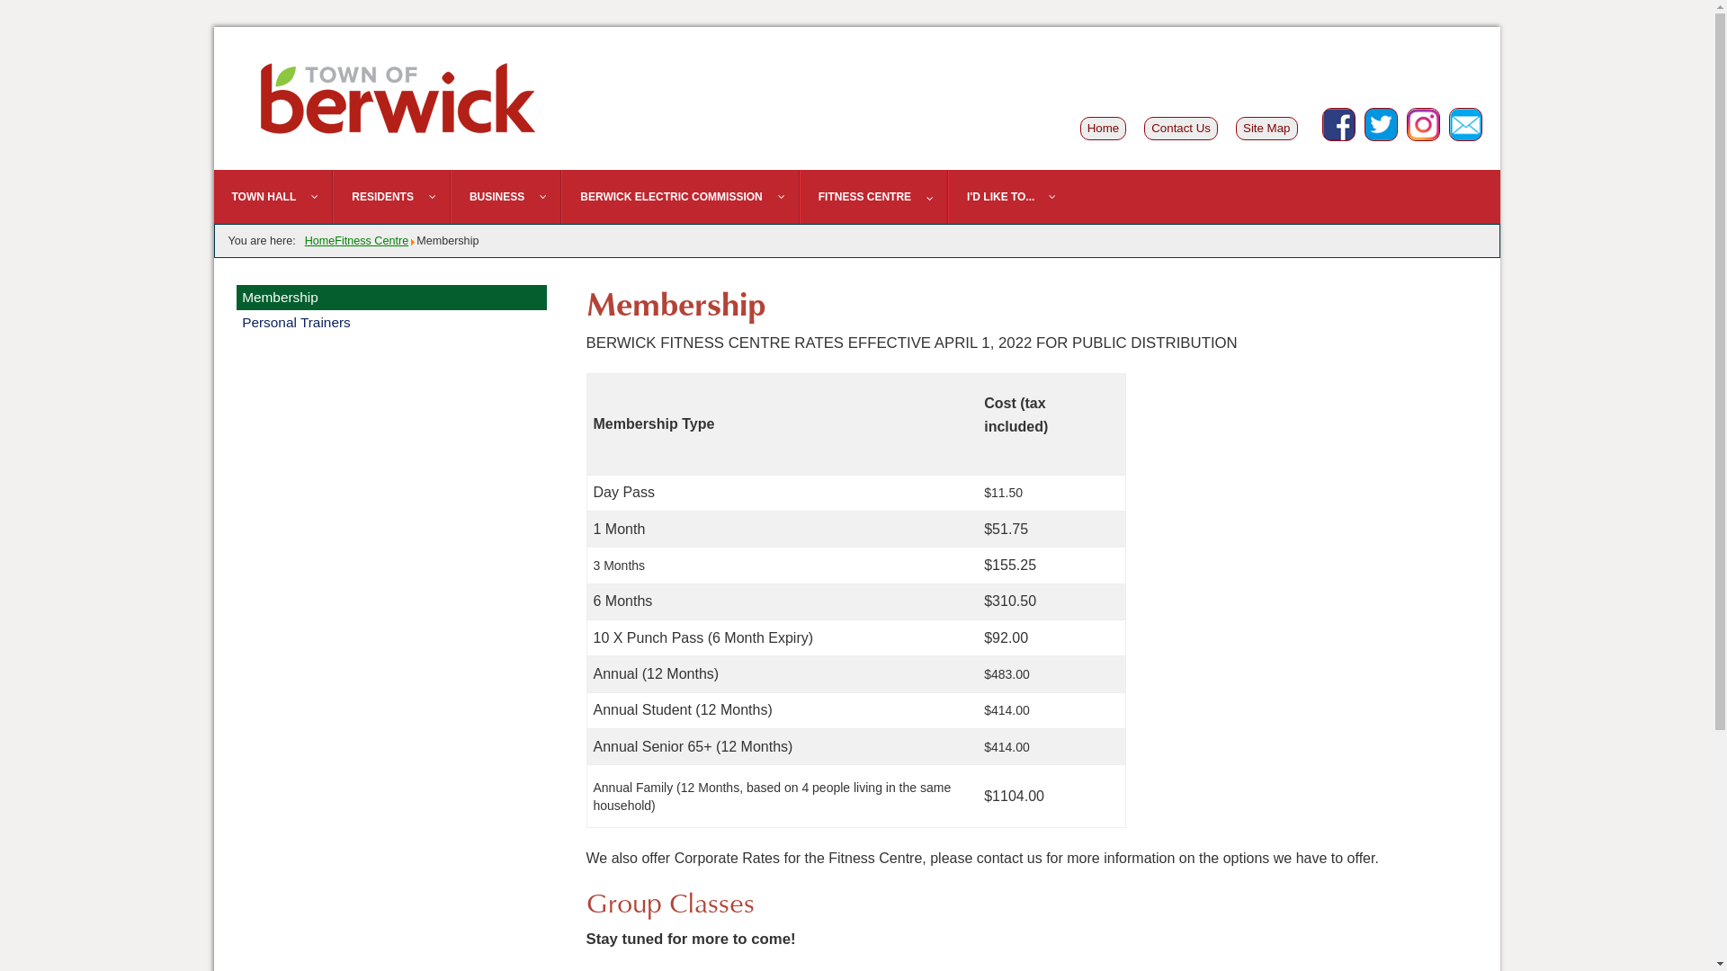 This screenshot has height=971, width=1727. I want to click on Twitter, so click(1380, 124).